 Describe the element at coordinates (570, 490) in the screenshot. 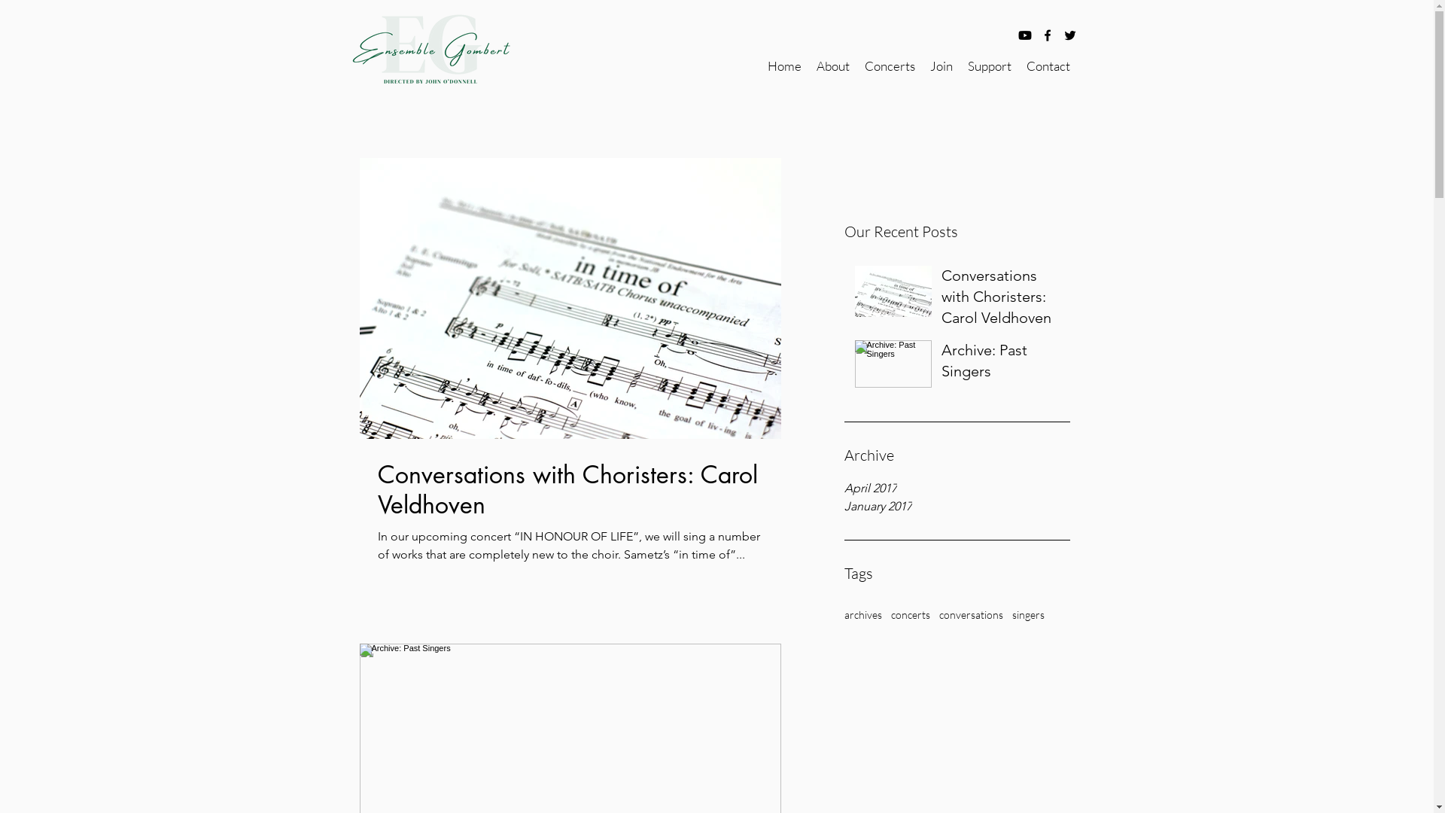

I see `Conversations with Choristers: Carol Veldhoven` at that location.